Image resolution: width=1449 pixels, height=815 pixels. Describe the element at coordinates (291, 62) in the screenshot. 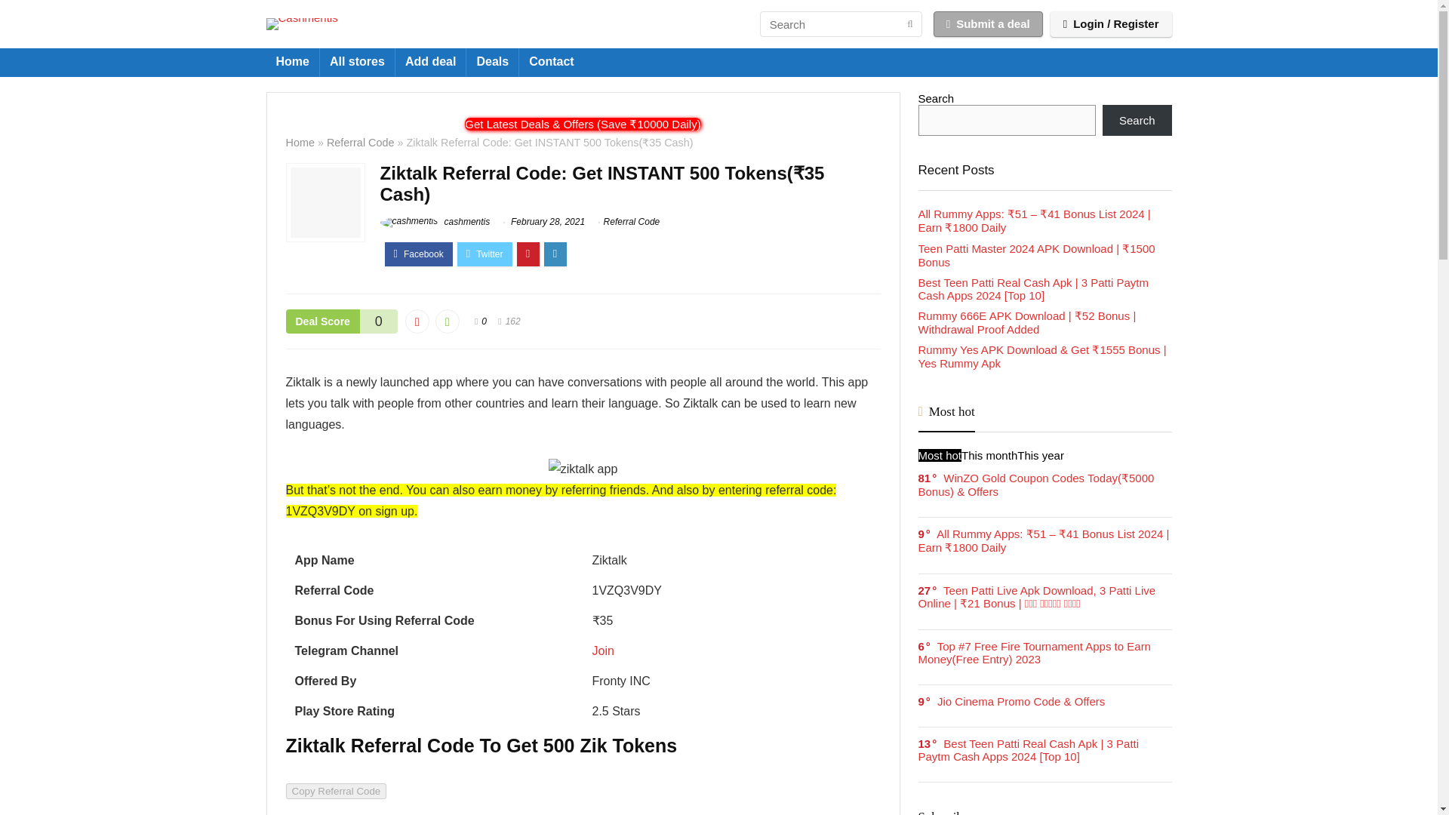

I see `Home` at that location.